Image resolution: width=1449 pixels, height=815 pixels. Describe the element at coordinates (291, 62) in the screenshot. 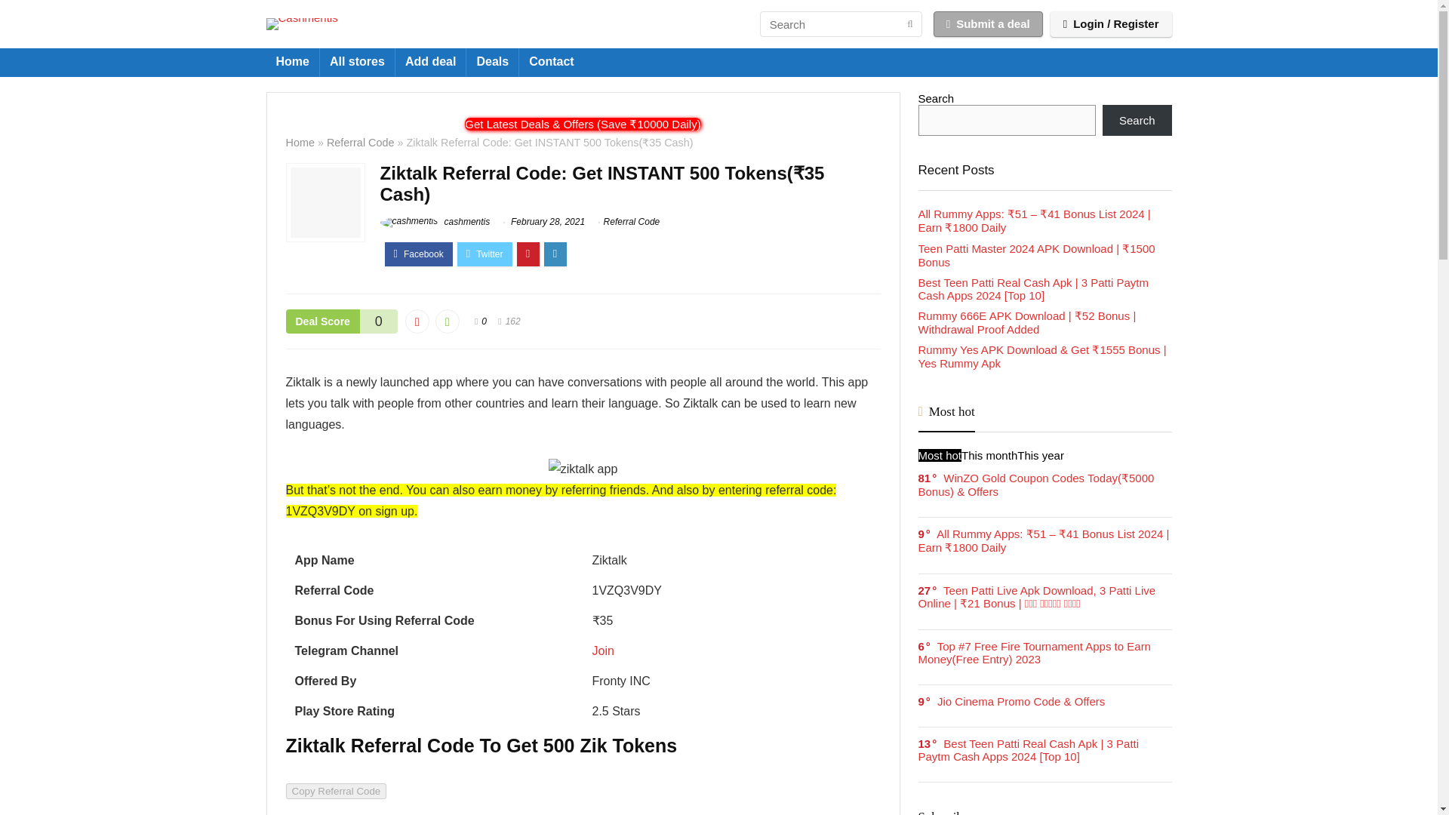

I see `Home` at that location.